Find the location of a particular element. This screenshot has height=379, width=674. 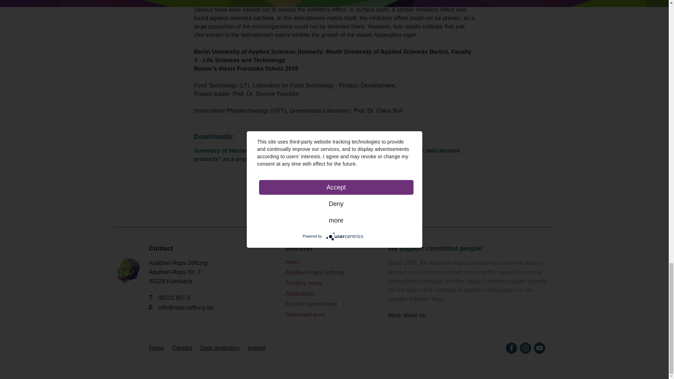

Further commitment is located at coordinates (331, 304).